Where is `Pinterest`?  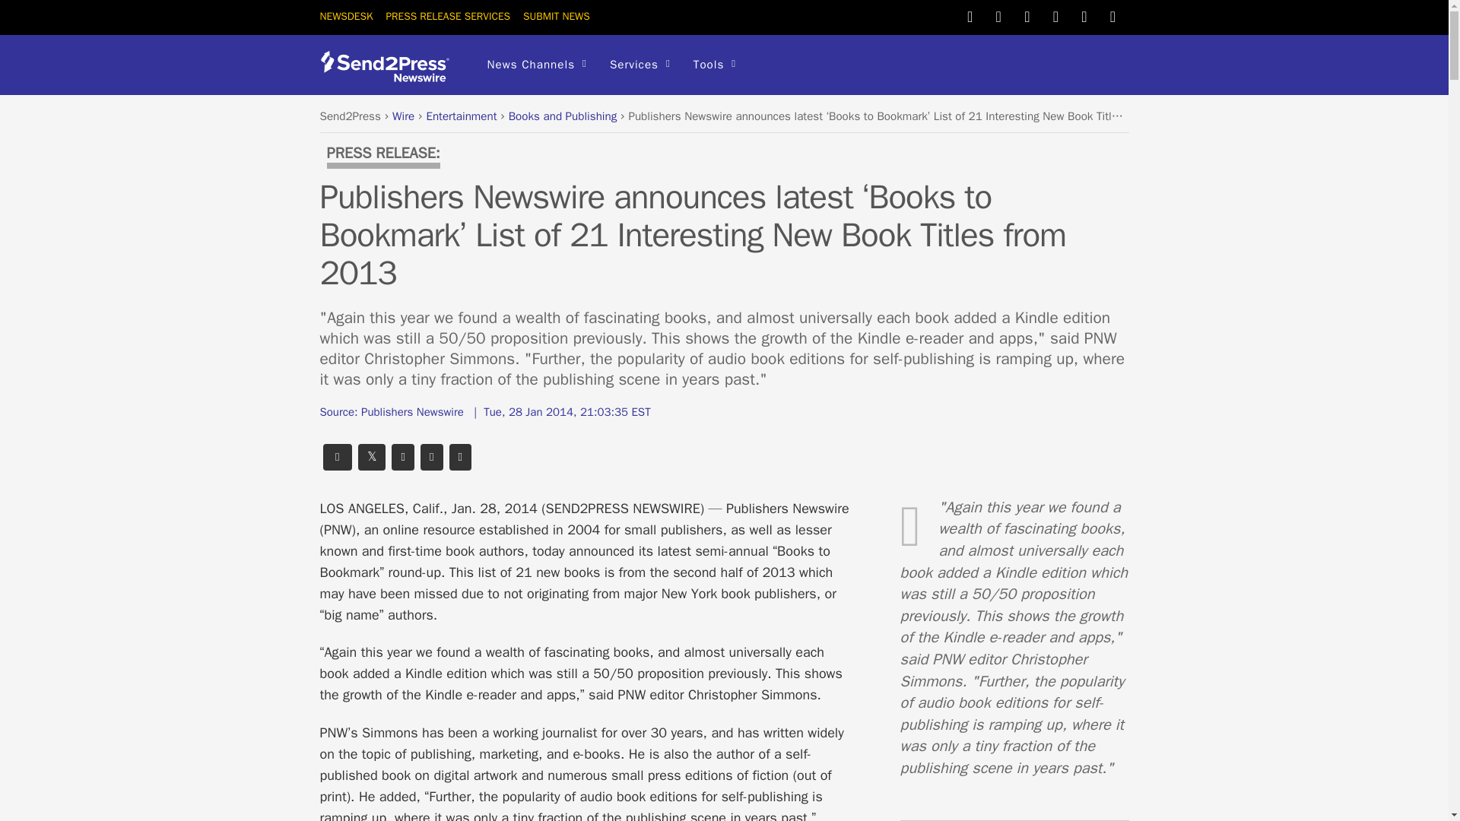 Pinterest is located at coordinates (1027, 15).